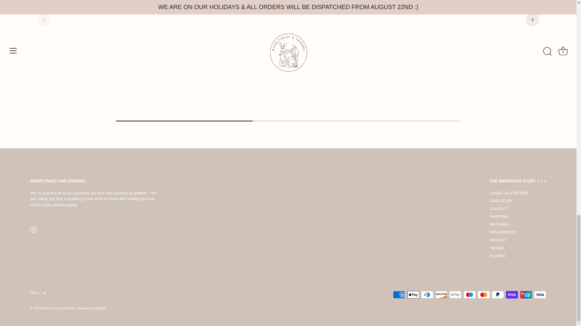 The image size is (581, 326). I want to click on Maestro, so click(470, 295).